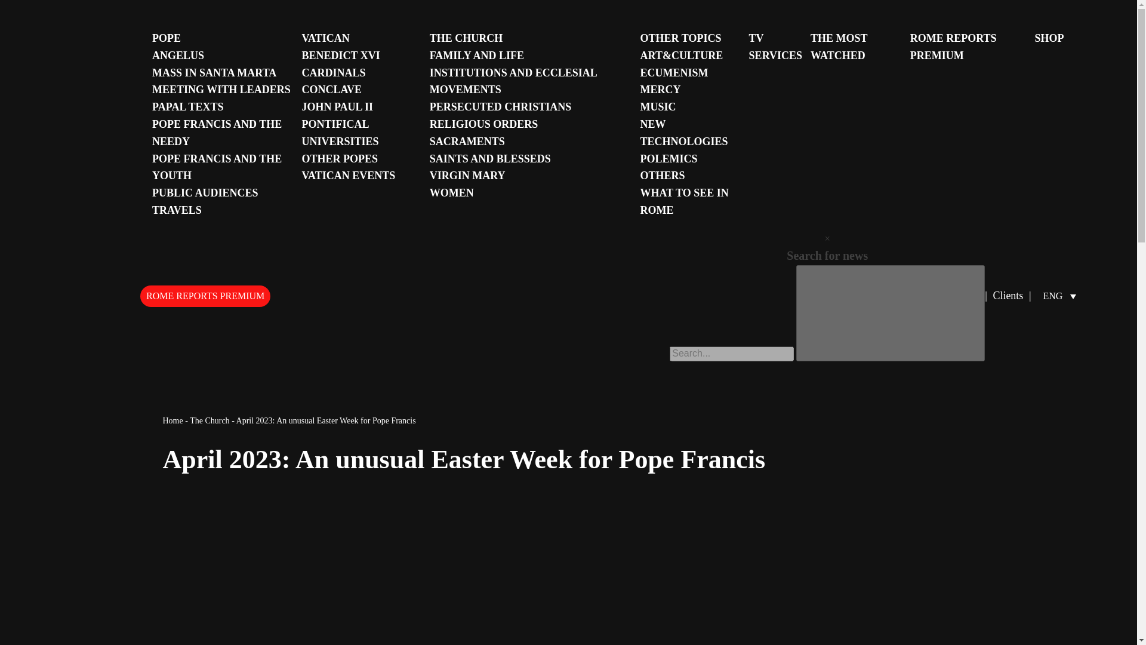  Describe the element at coordinates (217, 133) in the screenshot. I see `POPE FRANCIS AND THE NEEDY` at that location.